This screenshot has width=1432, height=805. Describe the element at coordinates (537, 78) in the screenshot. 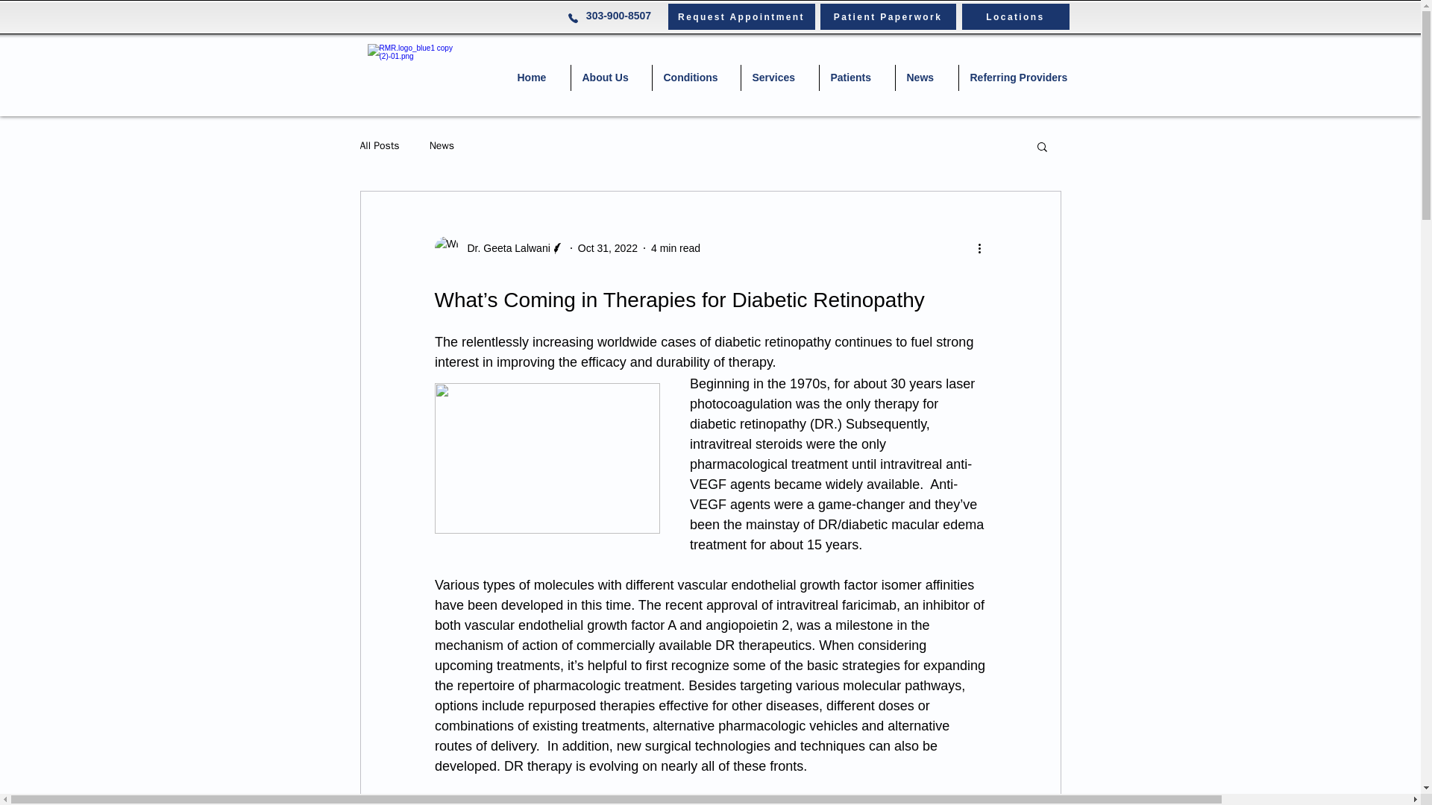

I see `Home` at that location.